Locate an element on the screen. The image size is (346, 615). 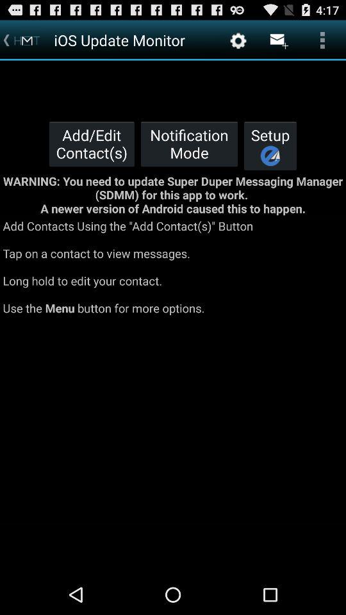
flip to setup item is located at coordinates (270, 145).